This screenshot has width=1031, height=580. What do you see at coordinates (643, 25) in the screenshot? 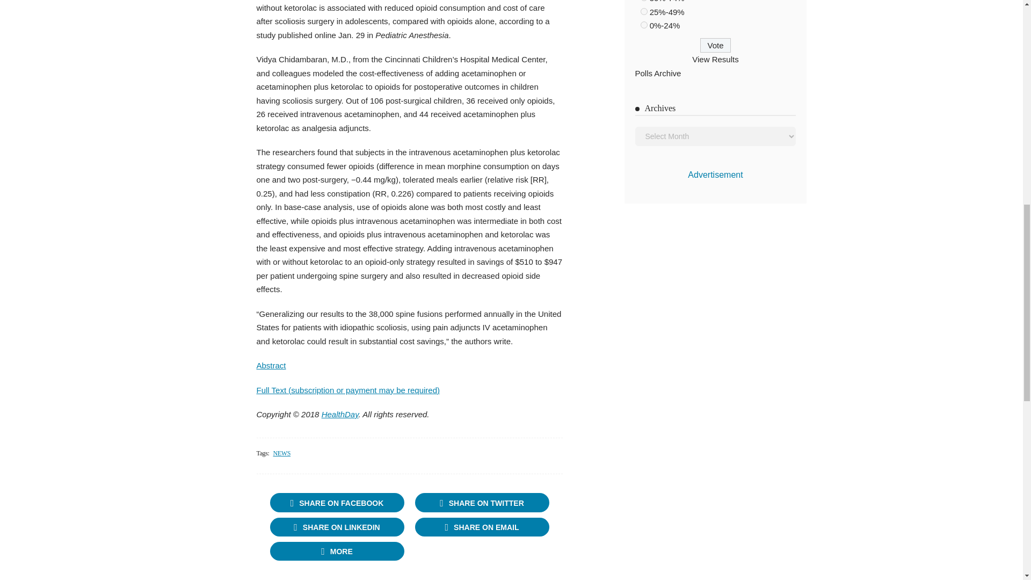
I see `10` at bounding box center [643, 25].